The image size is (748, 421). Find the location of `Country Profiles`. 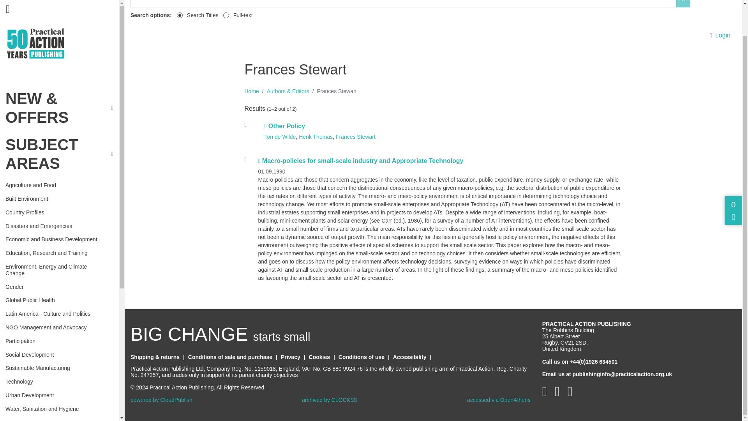

Country Profiles is located at coordinates (56, 179).